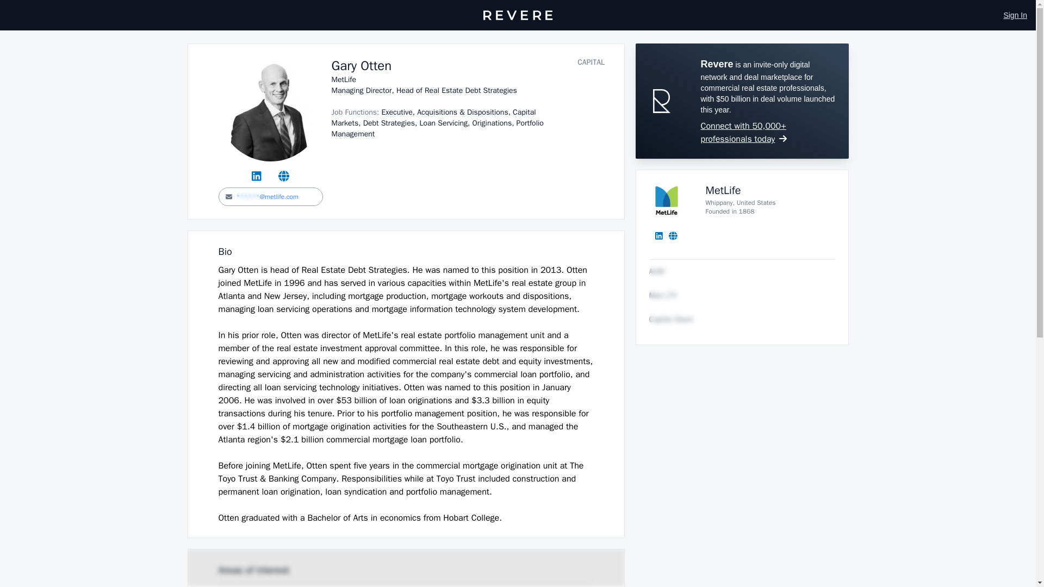 The height and width of the screenshot is (587, 1044). I want to click on RevereCRE, so click(517, 15).